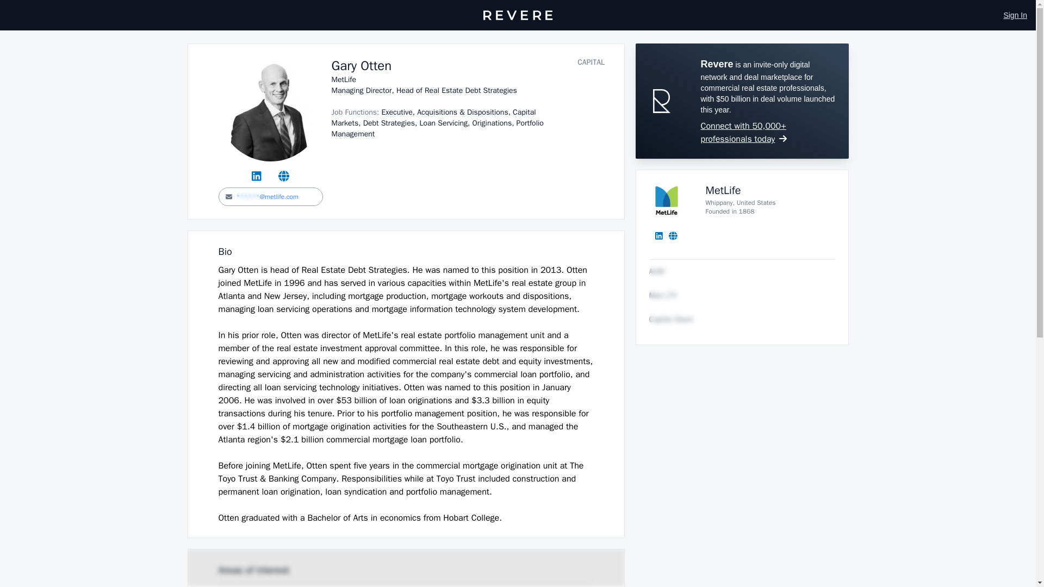 The height and width of the screenshot is (587, 1044). I want to click on RevereCRE, so click(517, 15).